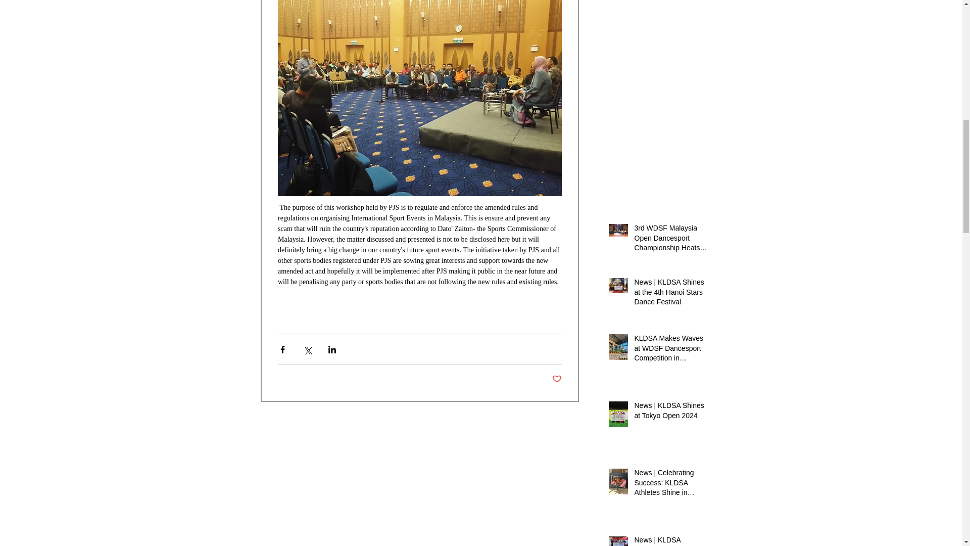  Describe the element at coordinates (670, 350) in the screenshot. I see `KLDSA Makes Waves at WDSF Dancesport Competition in Bremen!` at that location.